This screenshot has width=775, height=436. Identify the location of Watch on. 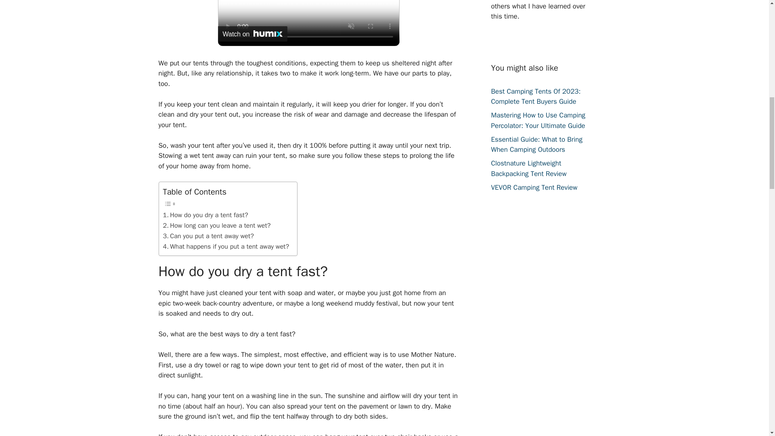
(253, 34).